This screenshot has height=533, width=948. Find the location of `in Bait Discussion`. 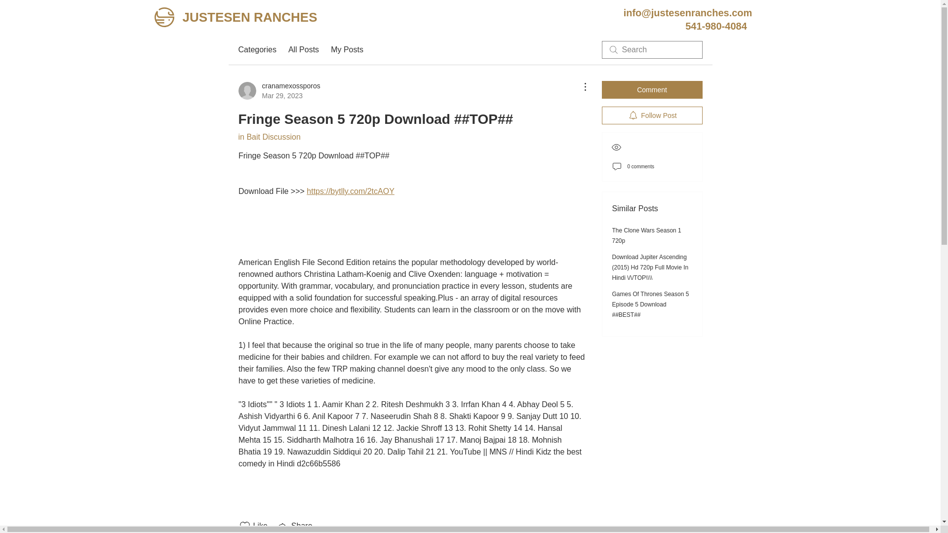

in Bait Discussion is located at coordinates (269, 137).